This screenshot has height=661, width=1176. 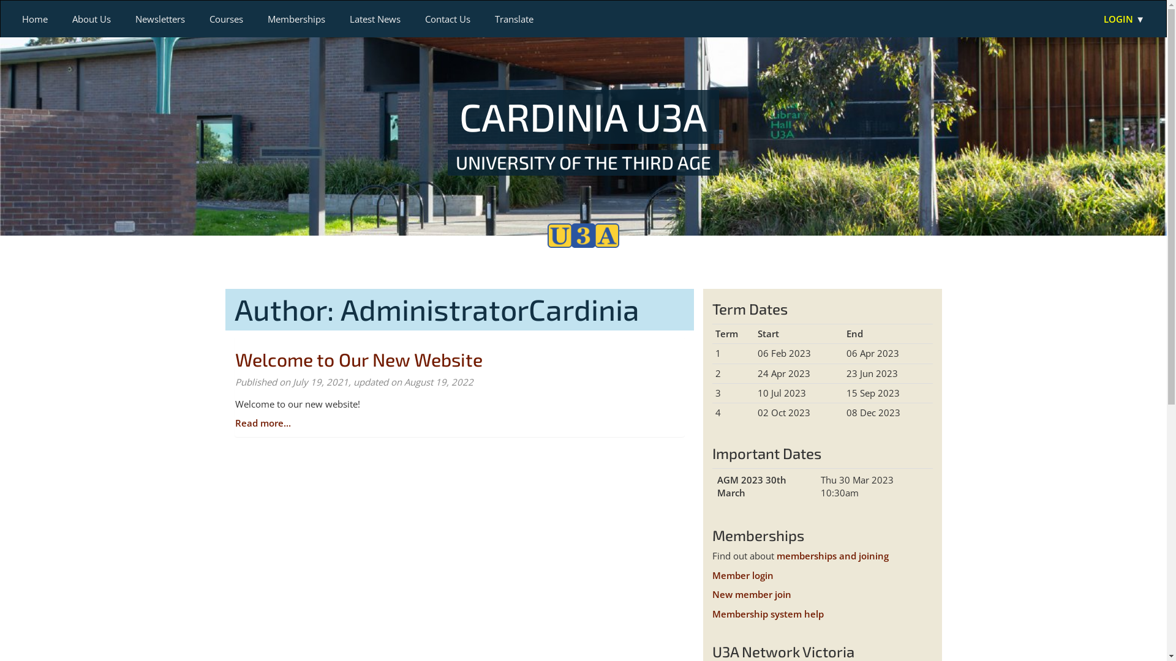 What do you see at coordinates (359, 359) in the screenshot?
I see `Welcome to Our New Website` at bounding box center [359, 359].